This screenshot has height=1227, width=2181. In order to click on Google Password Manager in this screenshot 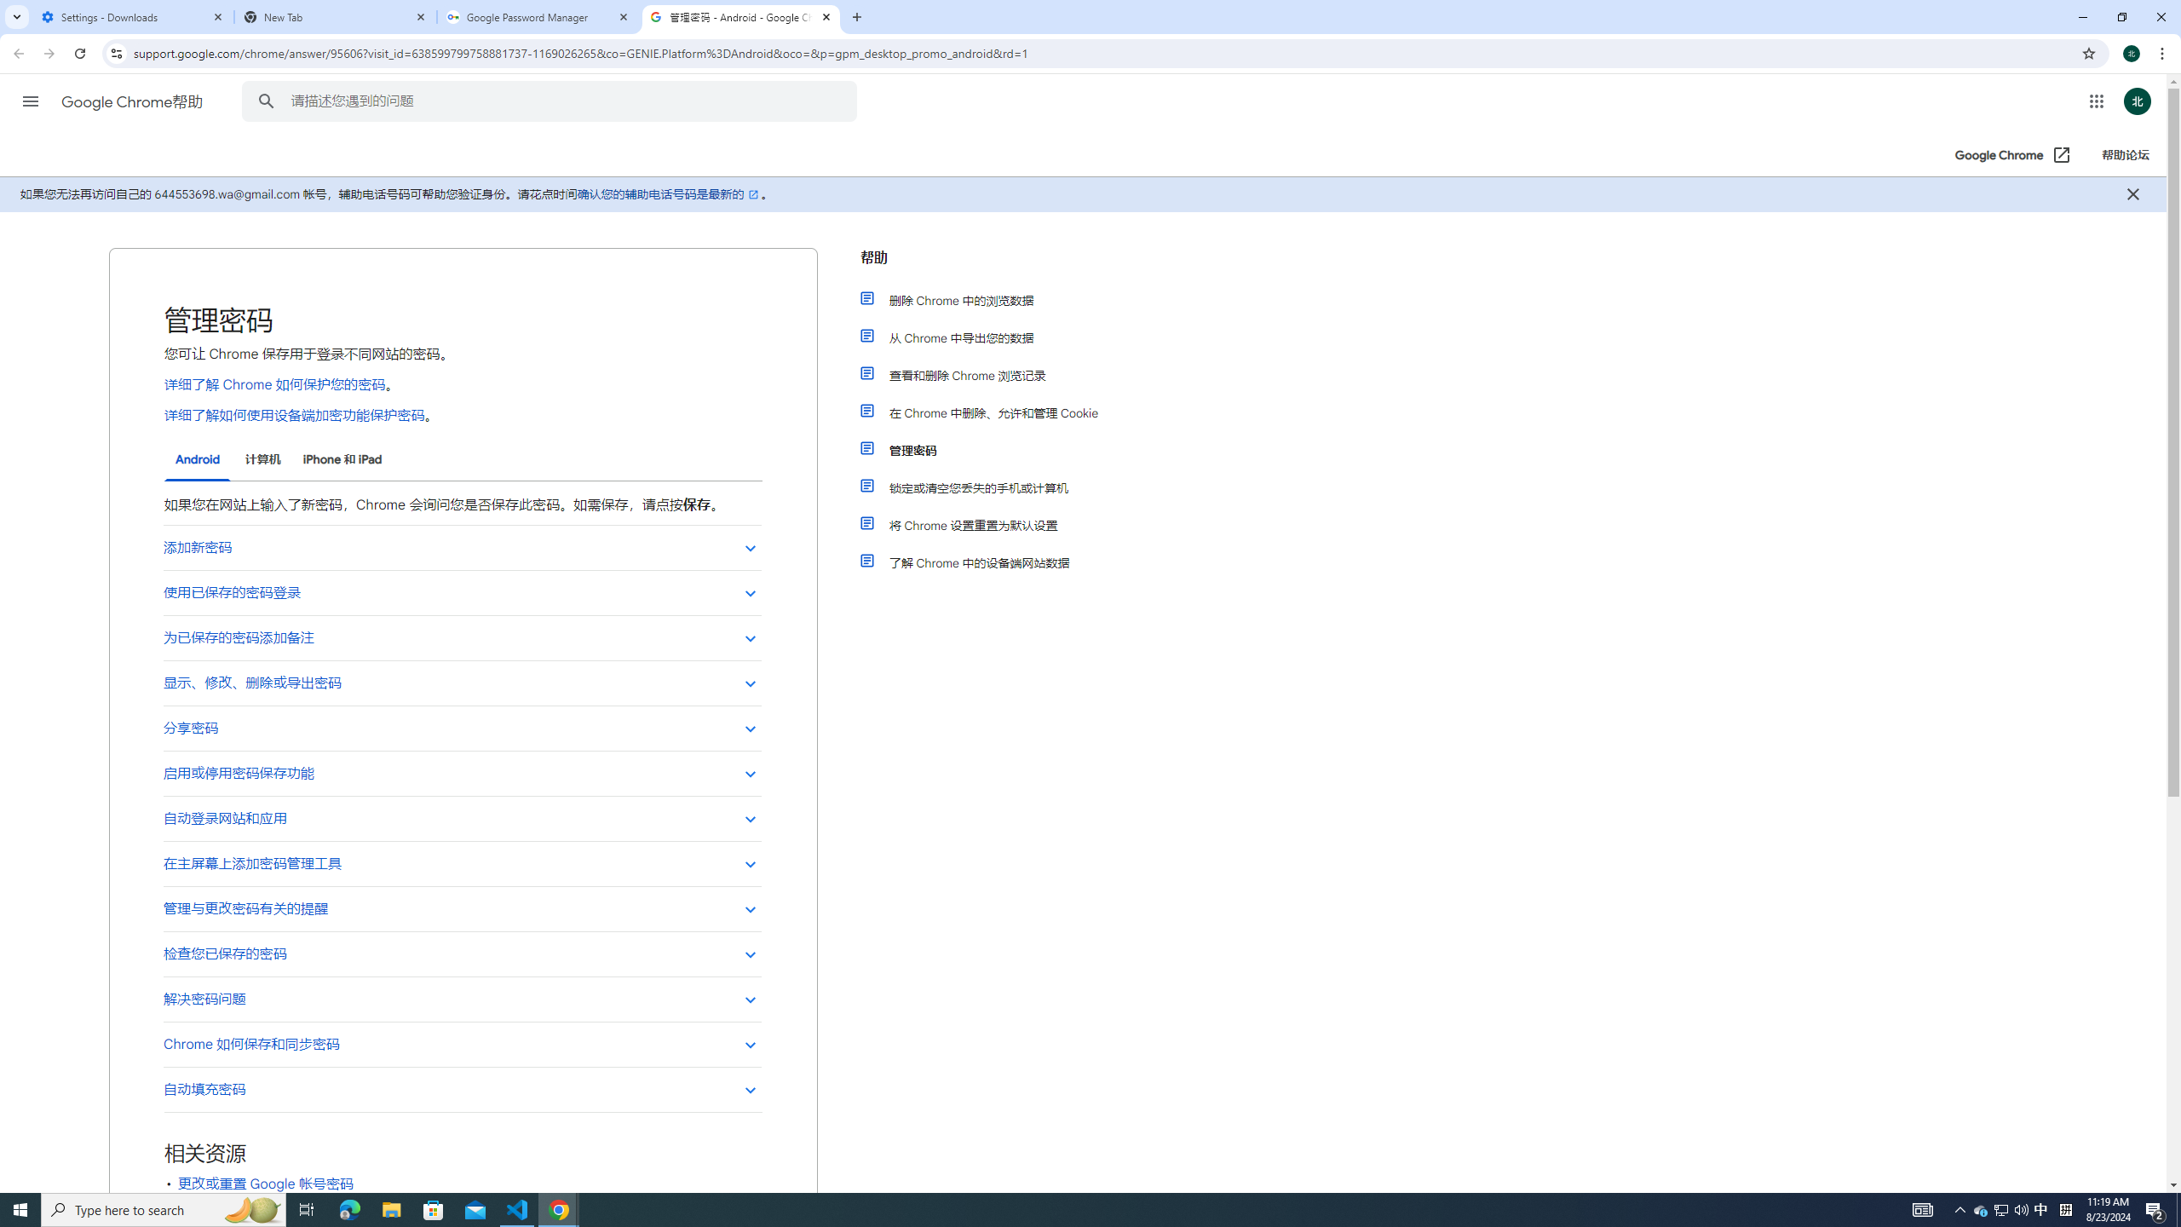, I will do `click(538, 17)`.